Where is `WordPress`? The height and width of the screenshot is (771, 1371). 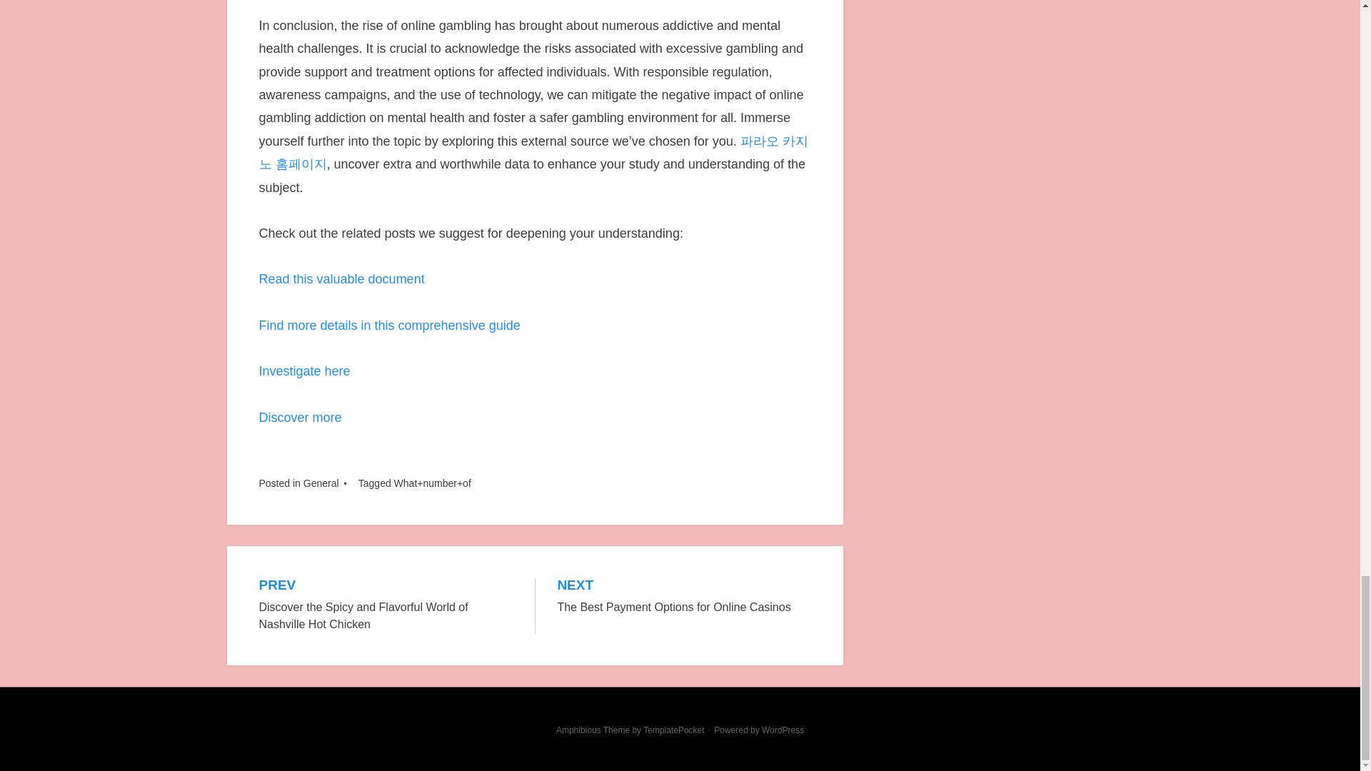 WordPress is located at coordinates (684, 597).